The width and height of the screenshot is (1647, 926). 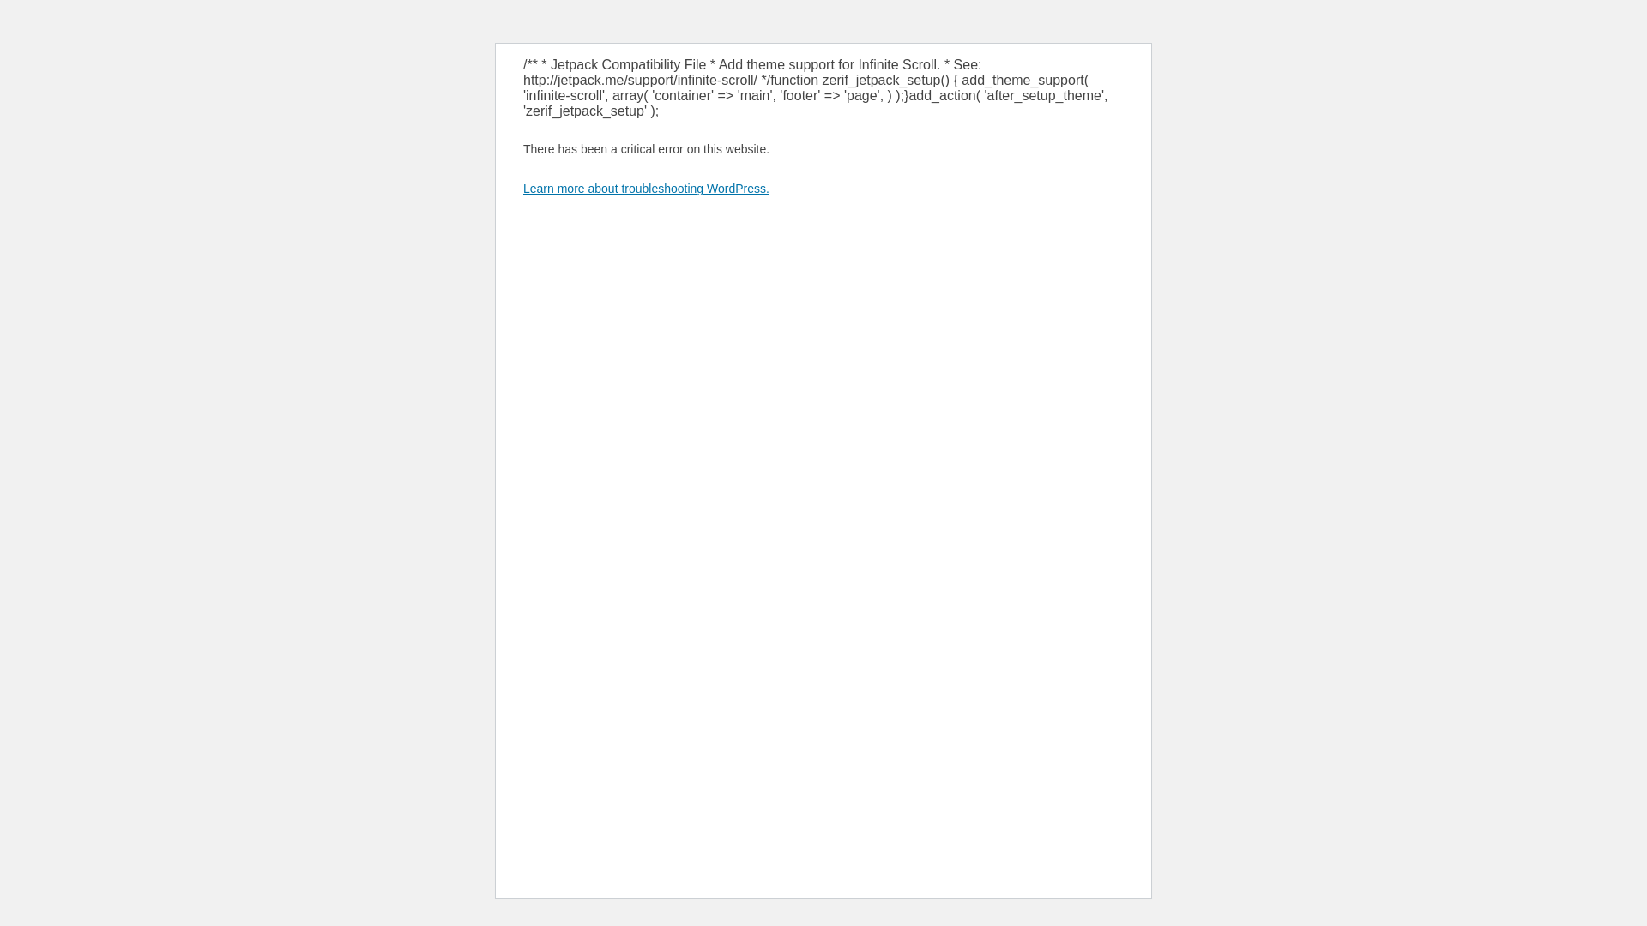 I want to click on Learn more about troubleshooting WordPress., so click(x=647, y=189).